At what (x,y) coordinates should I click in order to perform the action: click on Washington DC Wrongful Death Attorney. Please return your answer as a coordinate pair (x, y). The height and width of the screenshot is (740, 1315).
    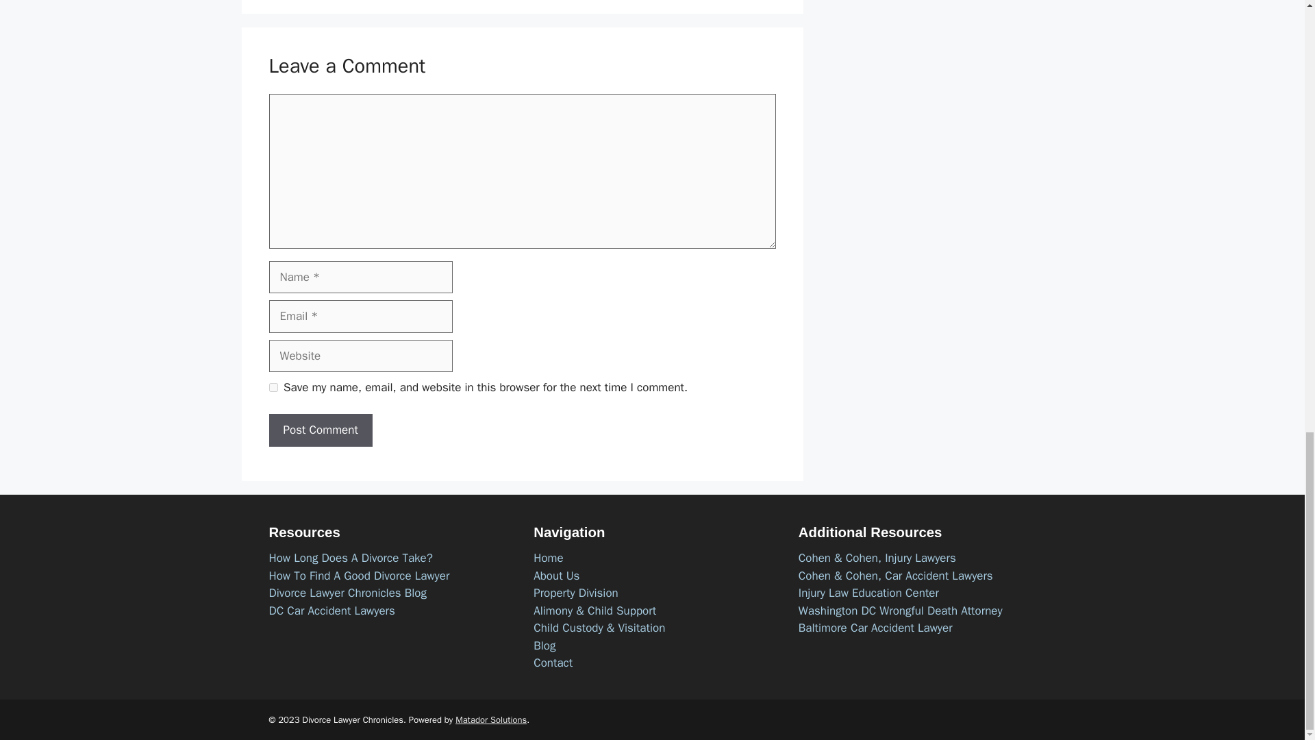
    Looking at the image, I should click on (900, 610).